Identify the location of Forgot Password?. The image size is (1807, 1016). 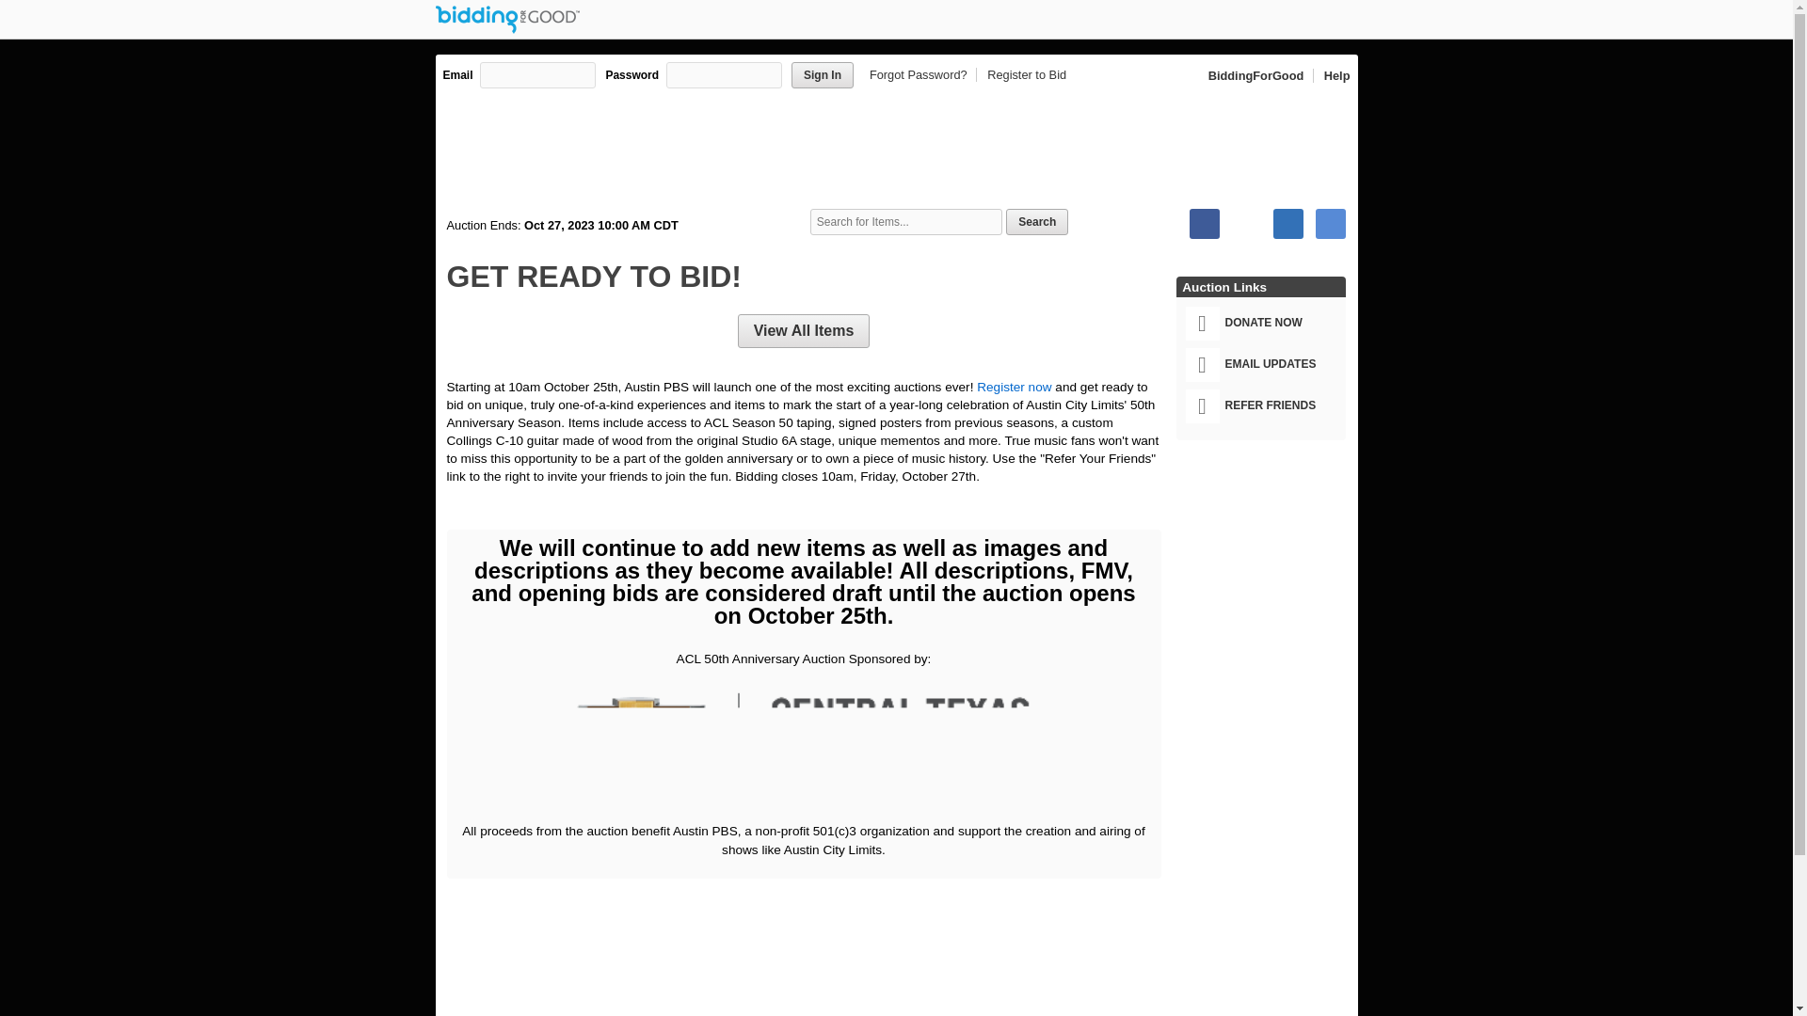
(920, 75).